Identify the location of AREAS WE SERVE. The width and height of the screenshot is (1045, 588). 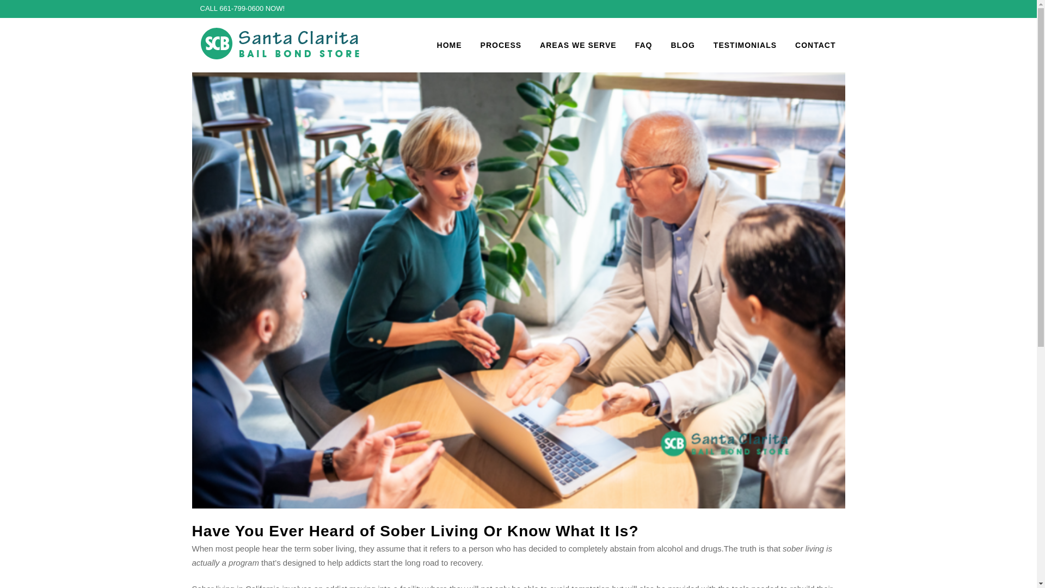
(578, 45).